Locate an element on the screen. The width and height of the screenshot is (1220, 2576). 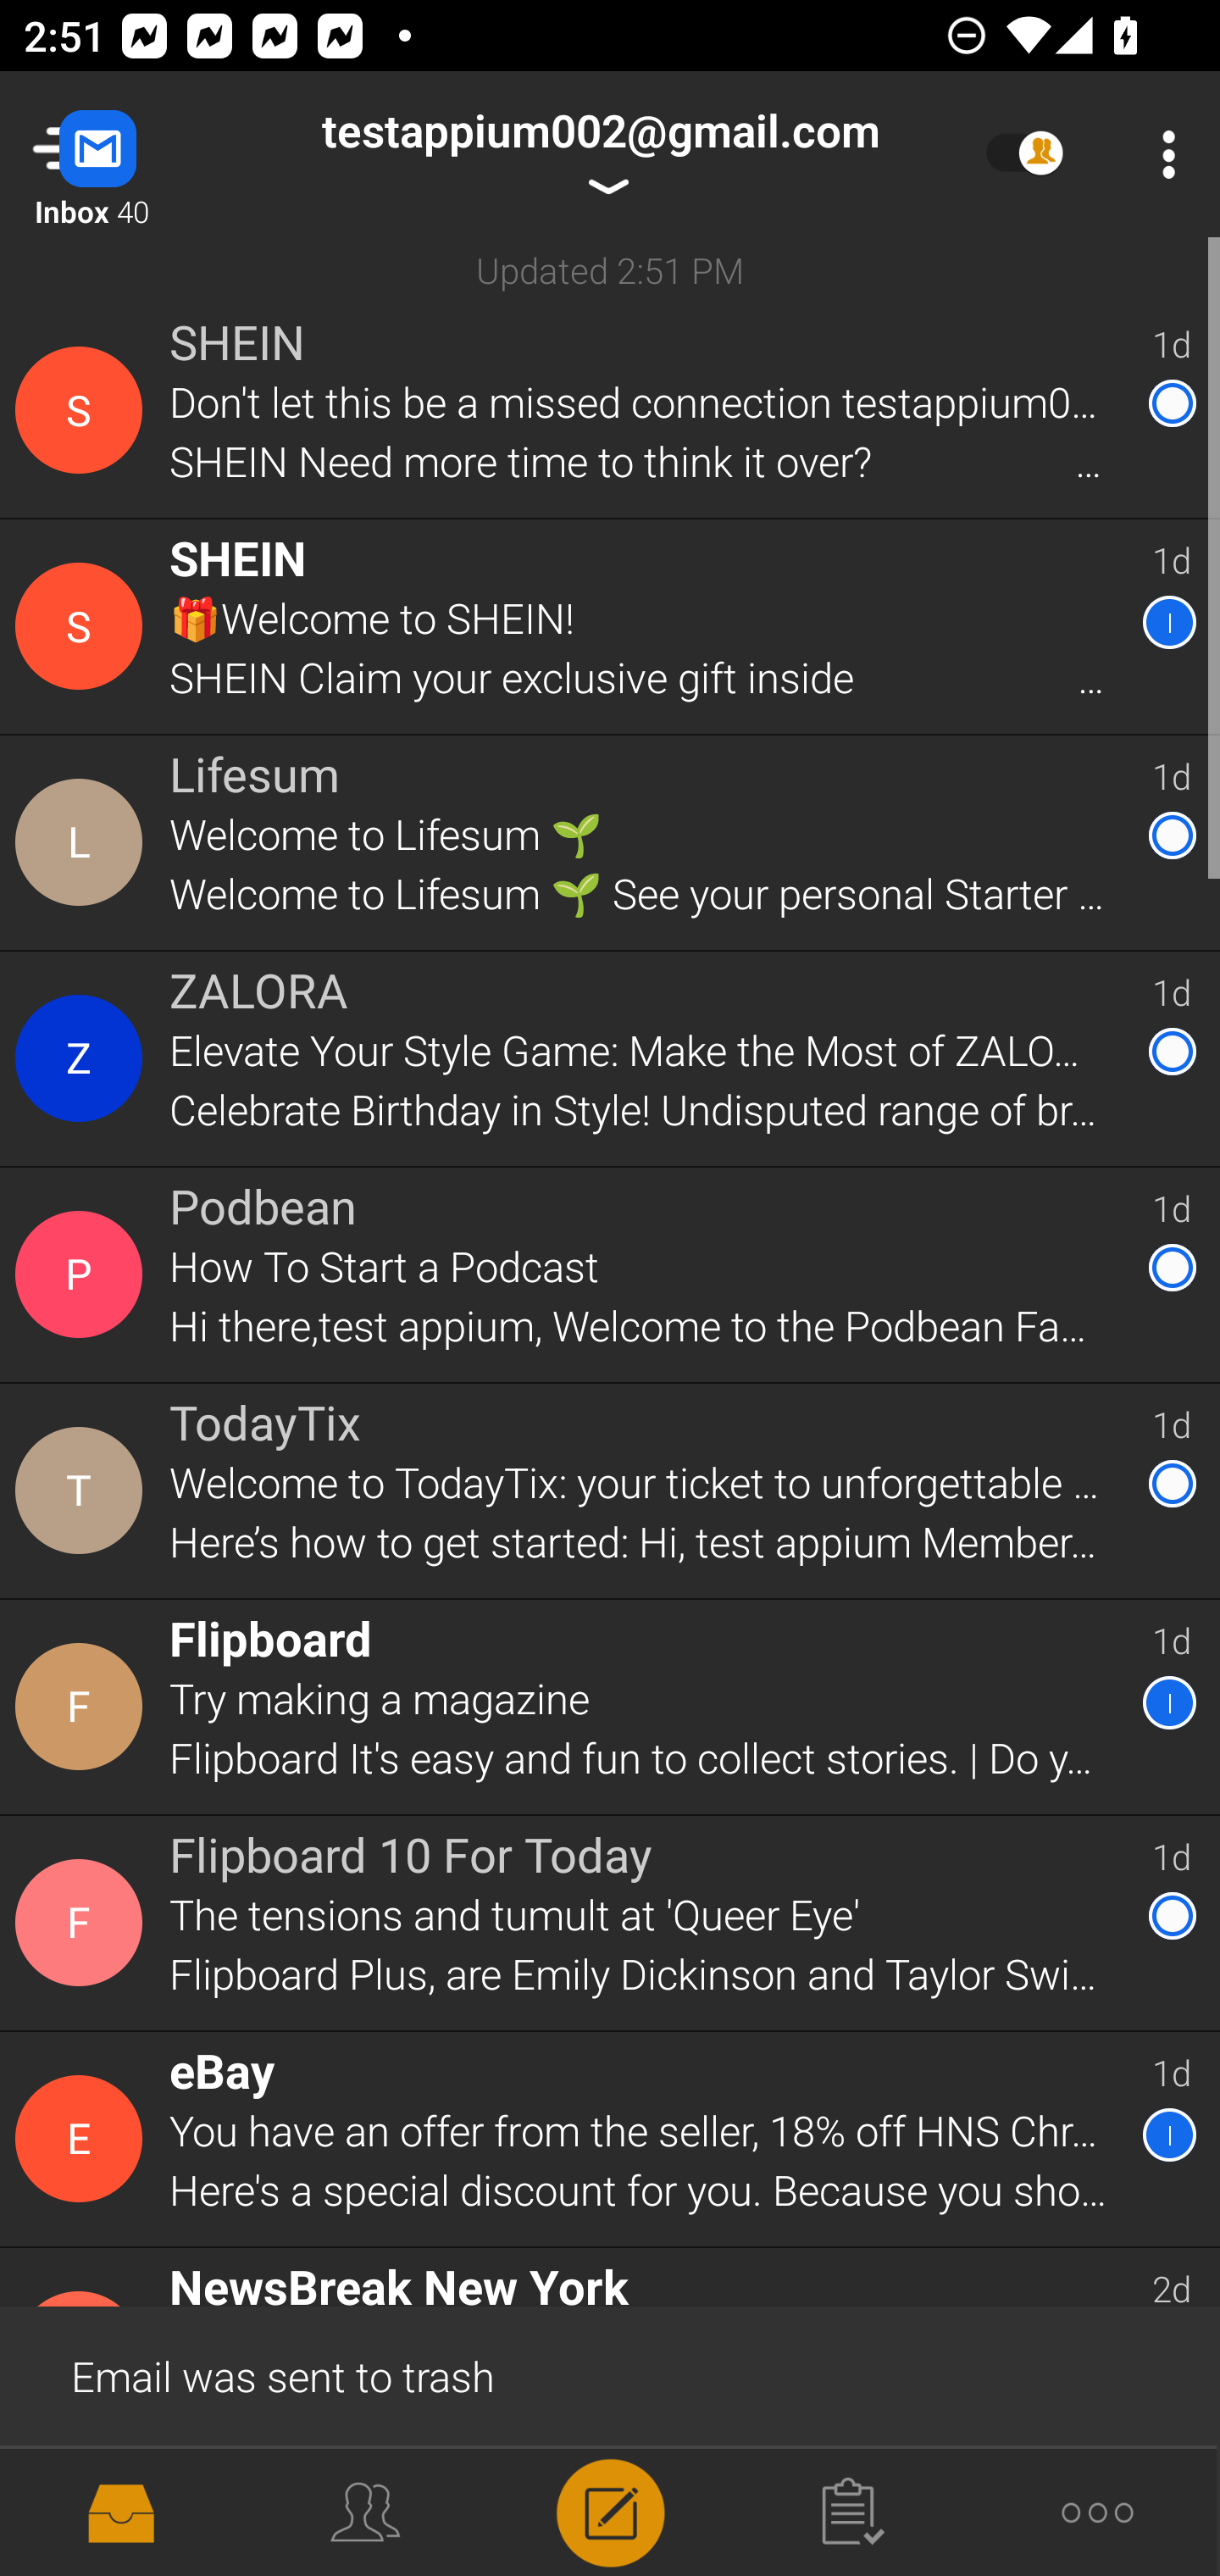
Contact Details is located at coordinates (83, 843).